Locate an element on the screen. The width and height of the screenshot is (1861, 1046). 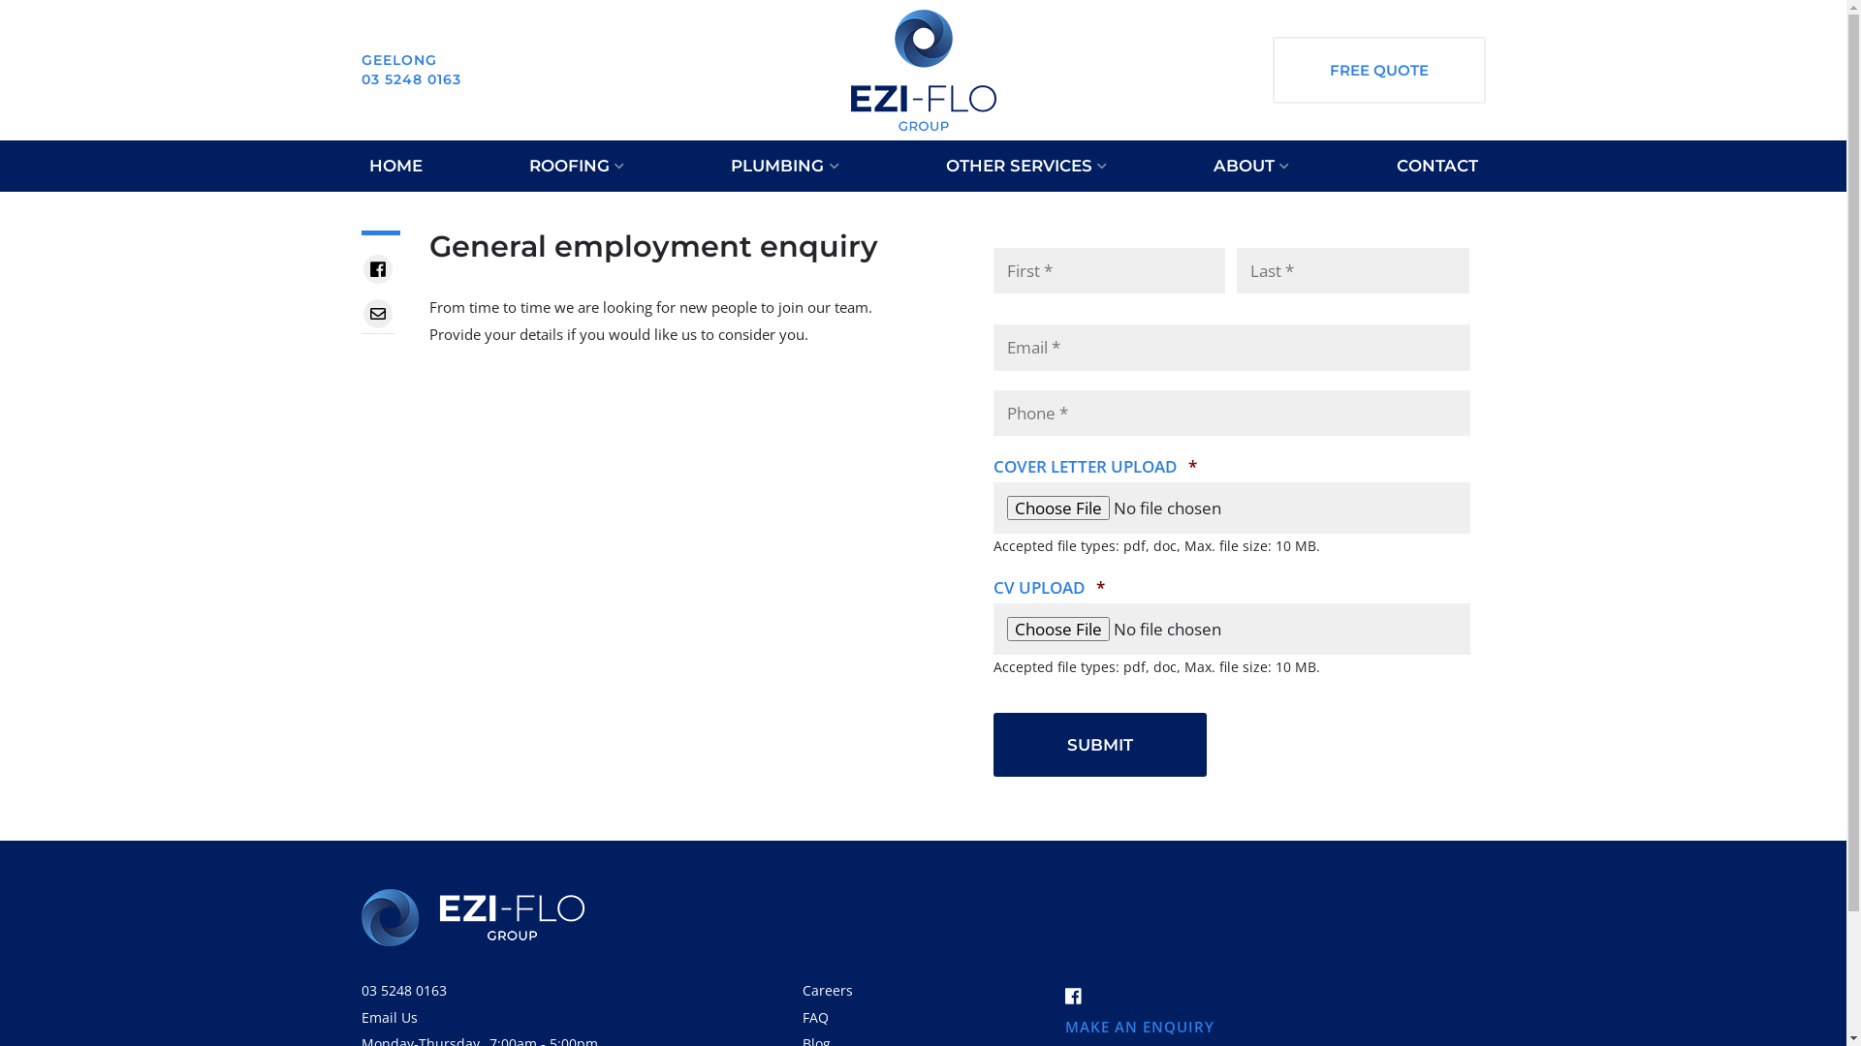
ABOUT is located at coordinates (1251, 167).